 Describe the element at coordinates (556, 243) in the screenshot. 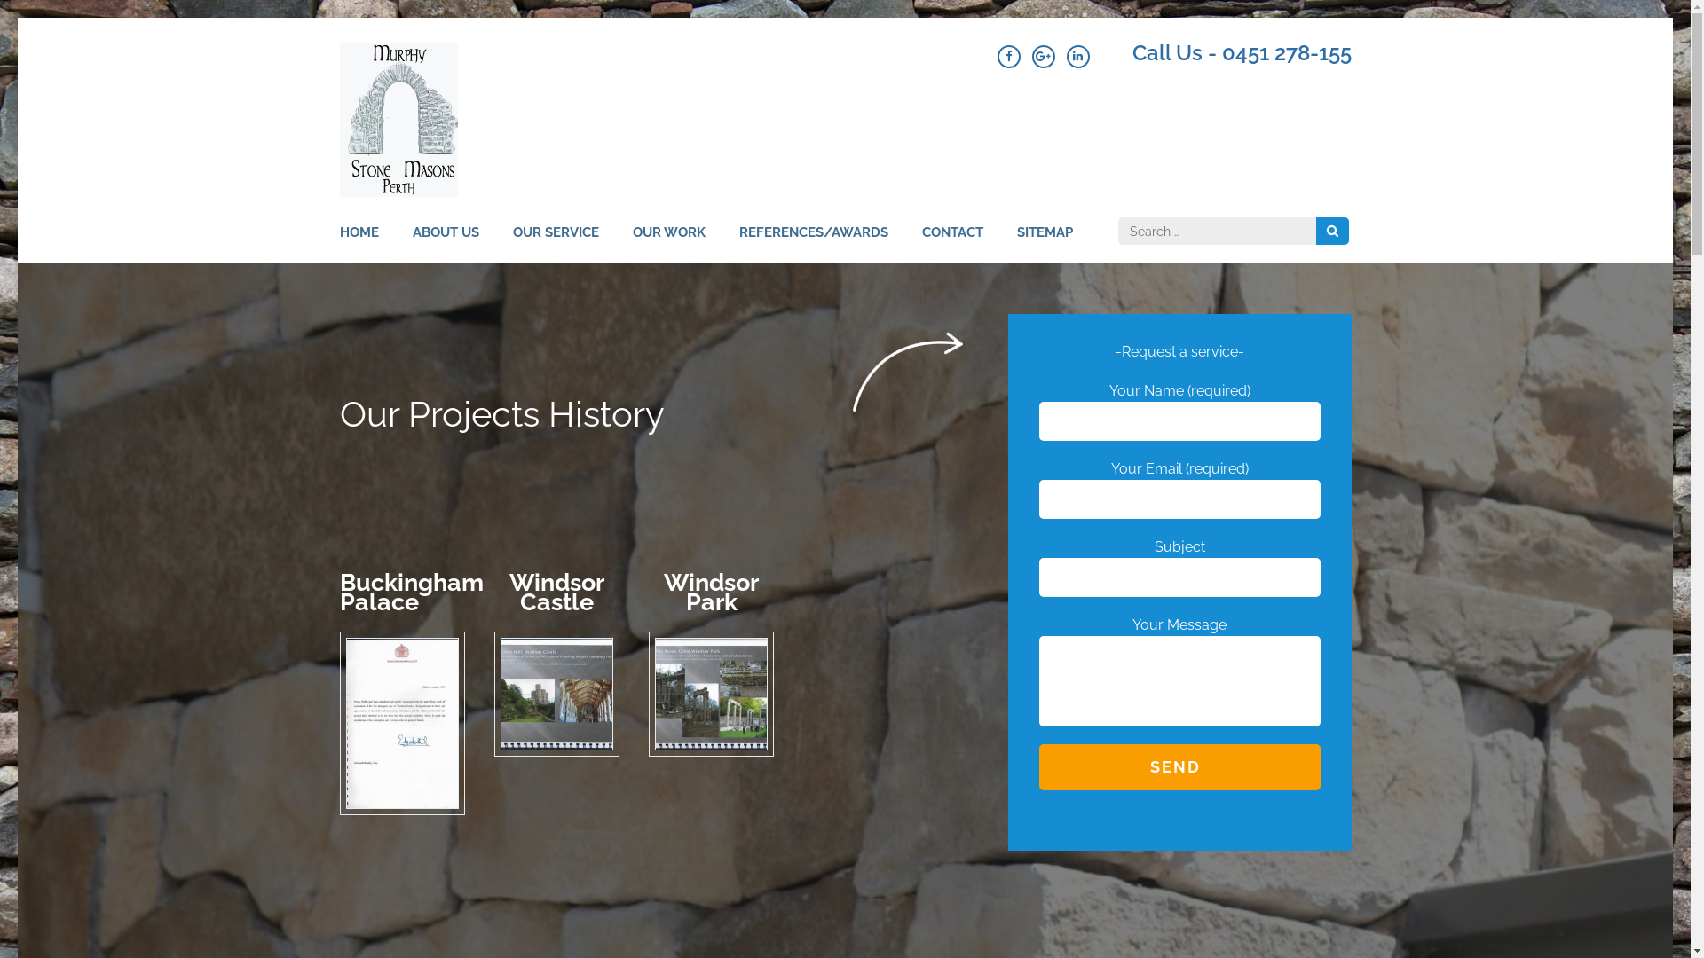

I see `OUR SERVICE` at that location.